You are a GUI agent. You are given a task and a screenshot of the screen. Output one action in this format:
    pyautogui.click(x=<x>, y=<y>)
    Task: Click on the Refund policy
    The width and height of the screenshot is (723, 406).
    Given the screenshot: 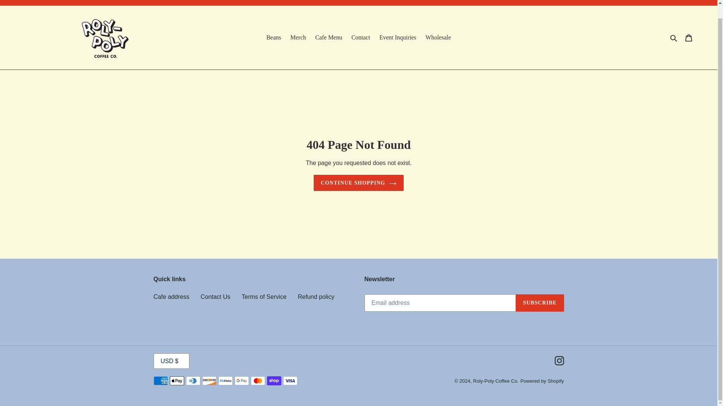 What is the action you would take?
    pyautogui.click(x=316, y=297)
    